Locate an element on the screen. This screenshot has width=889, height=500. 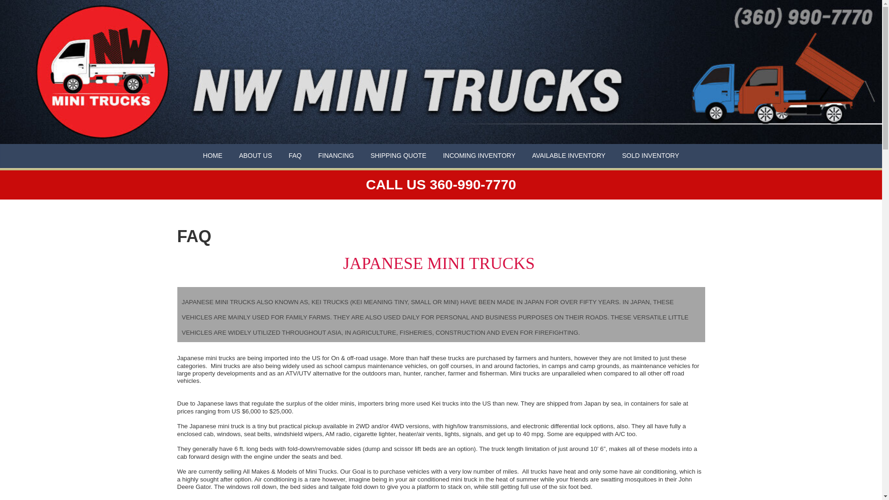
AVAILABLE INVENTORY is located at coordinates (569, 156).